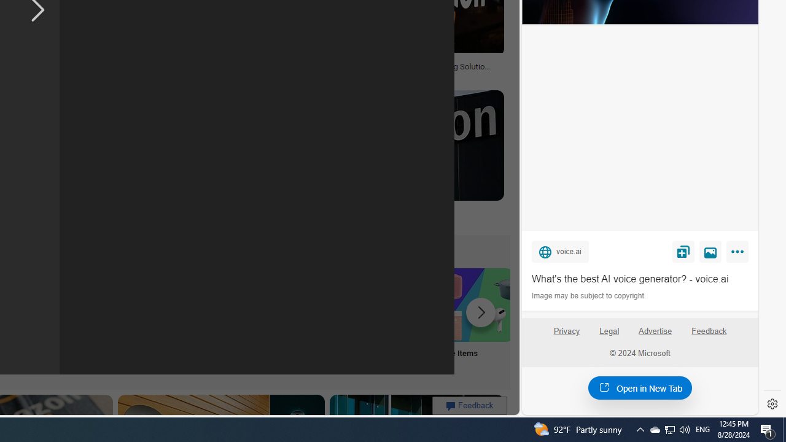 The image size is (786, 442). I want to click on Amazon Prime Shopping Online, so click(233, 304).